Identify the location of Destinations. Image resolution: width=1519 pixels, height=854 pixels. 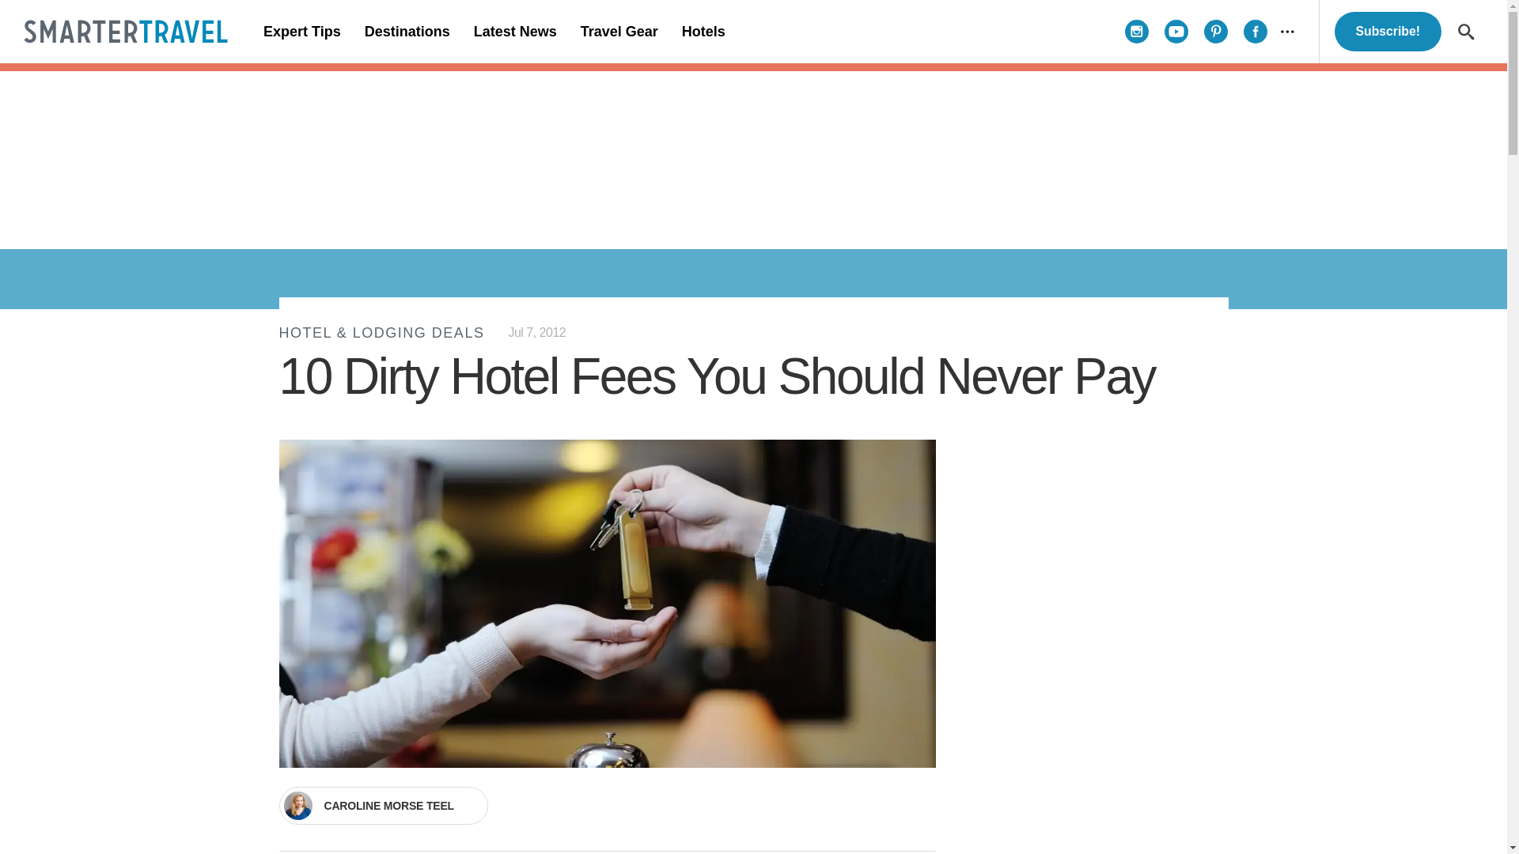
(407, 32).